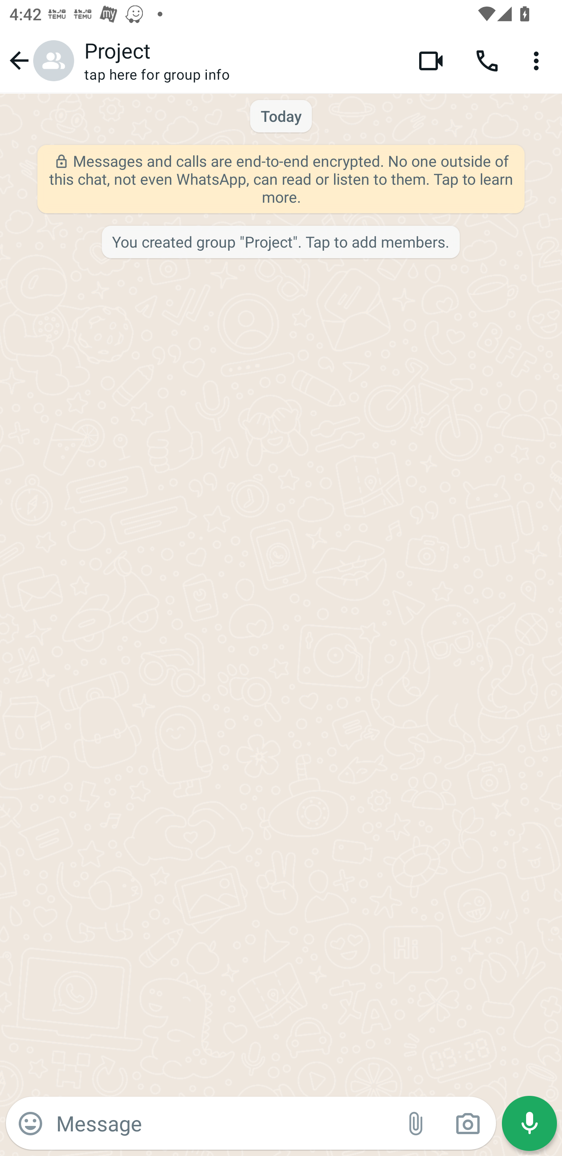 The height and width of the screenshot is (1156, 562). What do you see at coordinates (40, 60) in the screenshot?
I see `Navigate up` at bounding box center [40, 60].